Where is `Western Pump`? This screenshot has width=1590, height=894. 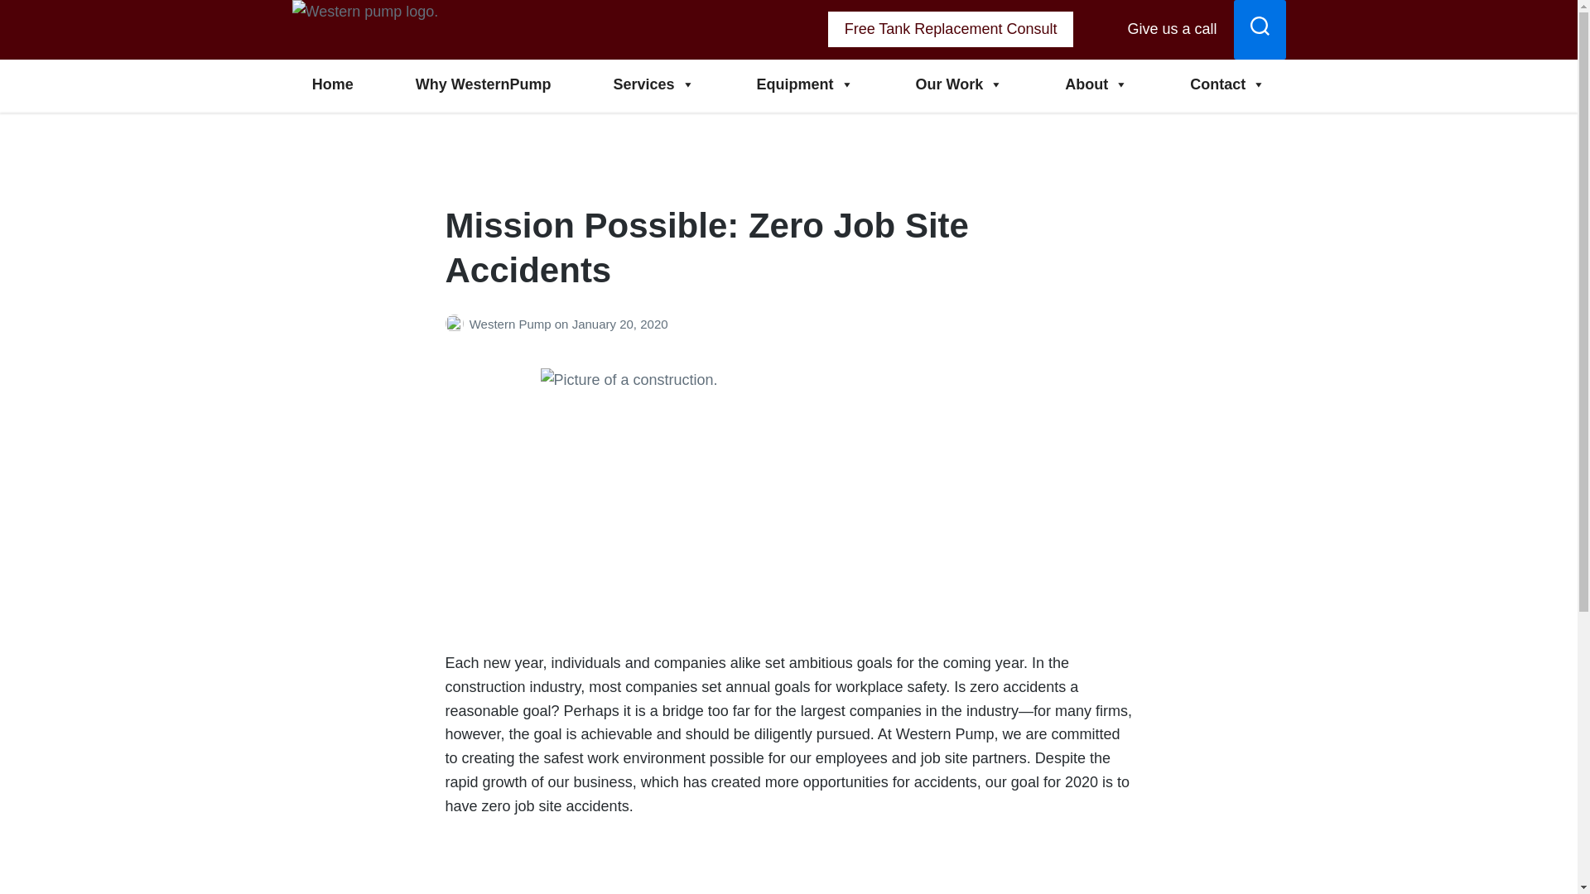
Western Pump is located at coordinates (366, 71).